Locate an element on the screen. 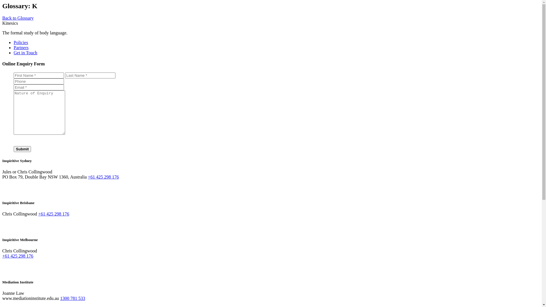 The image size is (546, 307). Submit is located at coordinates (22, 149).